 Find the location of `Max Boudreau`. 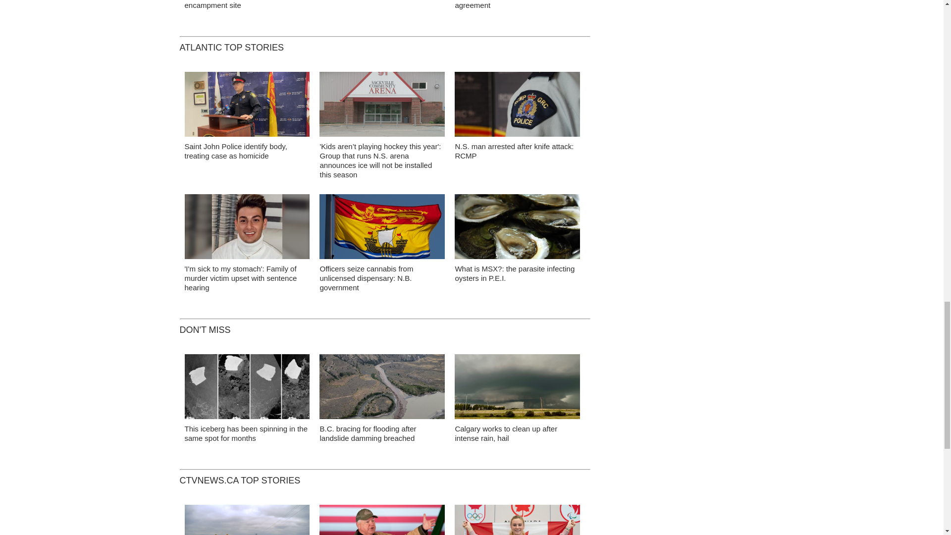

Max Boudreau is located at coordinates (247, 229).